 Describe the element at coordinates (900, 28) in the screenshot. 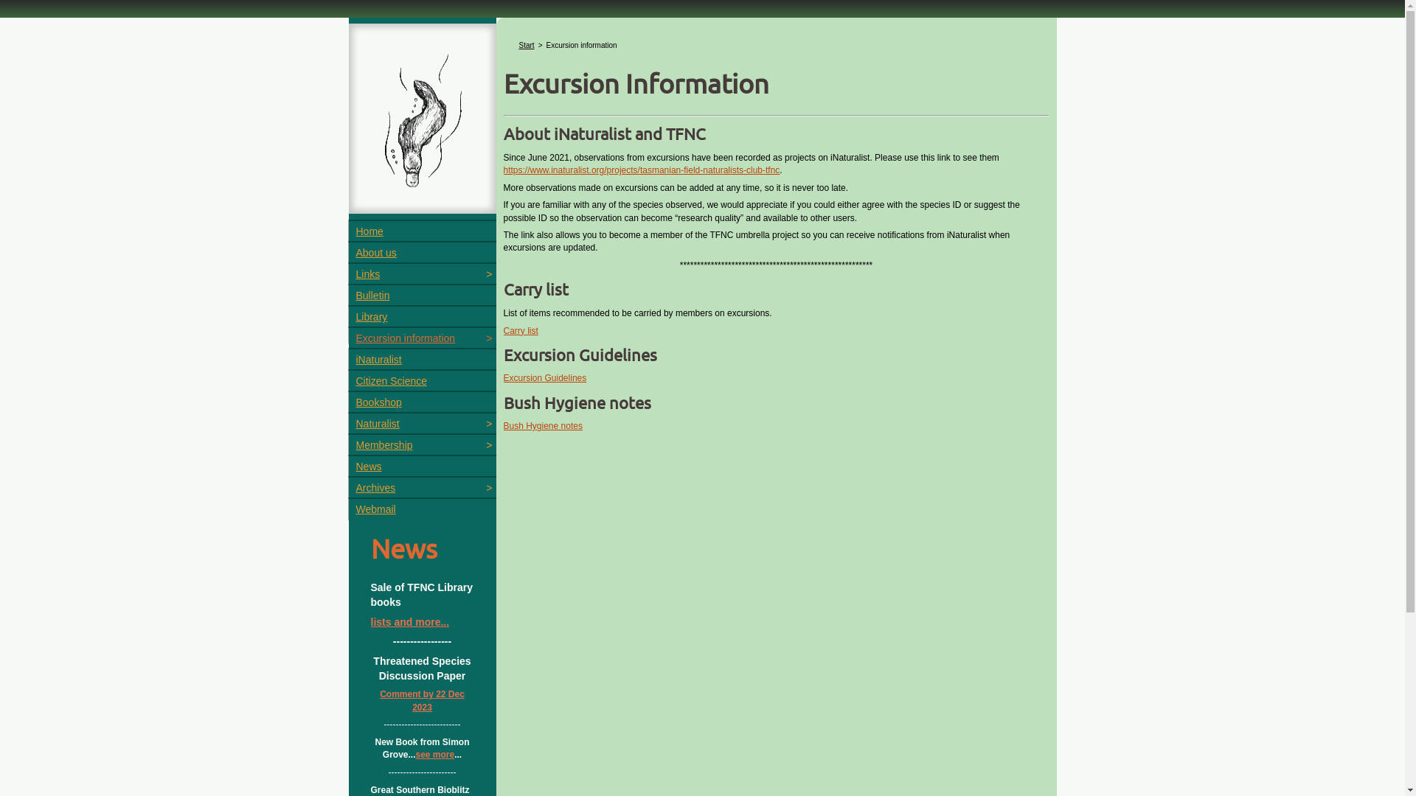

I see `18` at that location.